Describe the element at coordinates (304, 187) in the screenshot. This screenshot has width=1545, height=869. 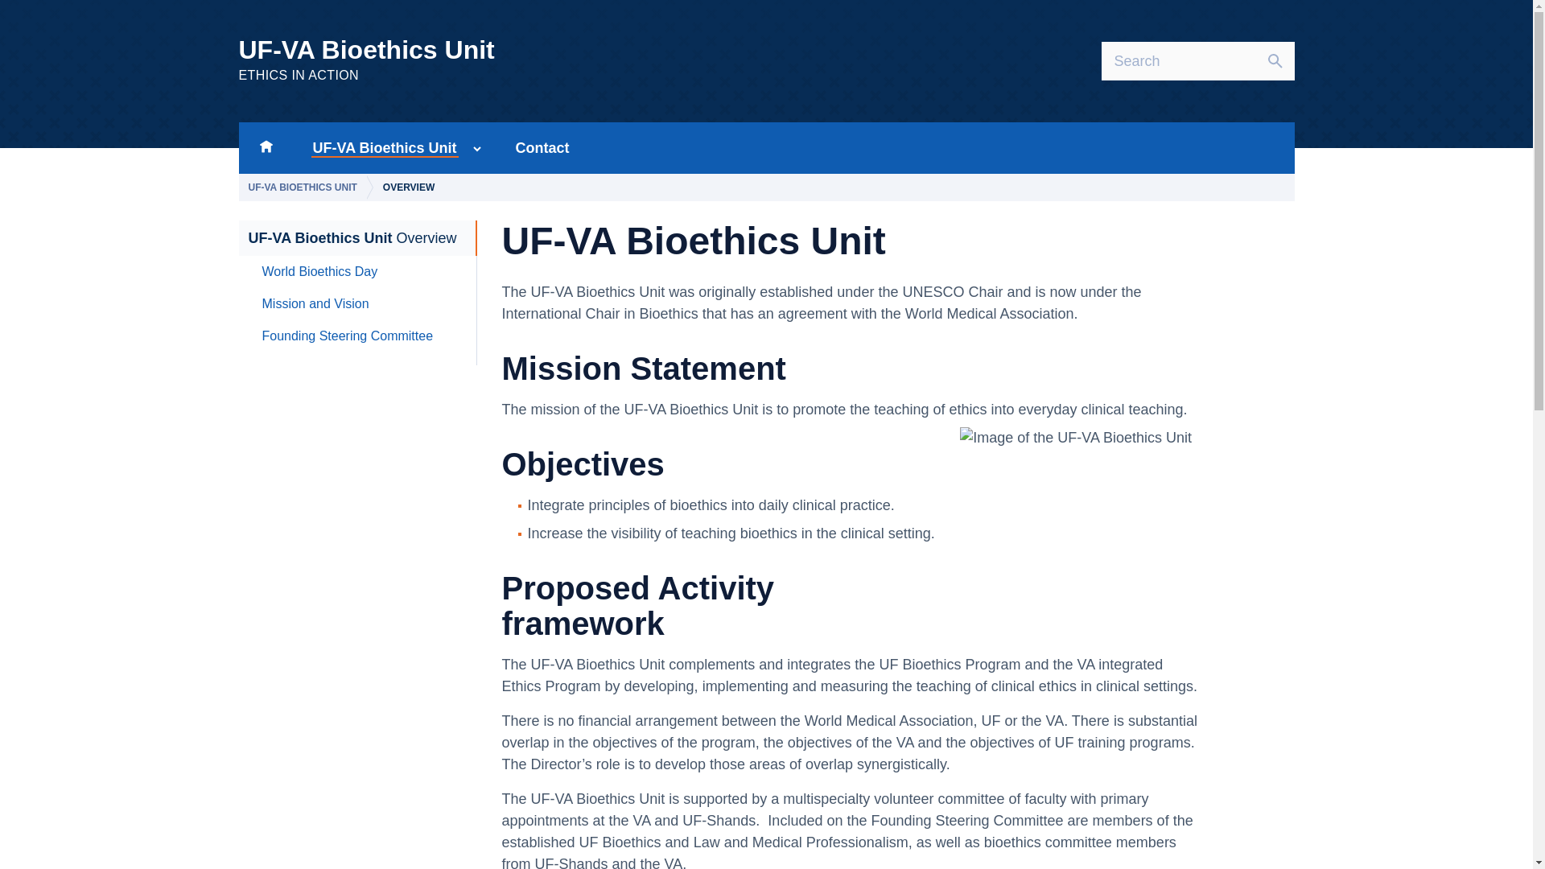
I see `Contact` at that location.